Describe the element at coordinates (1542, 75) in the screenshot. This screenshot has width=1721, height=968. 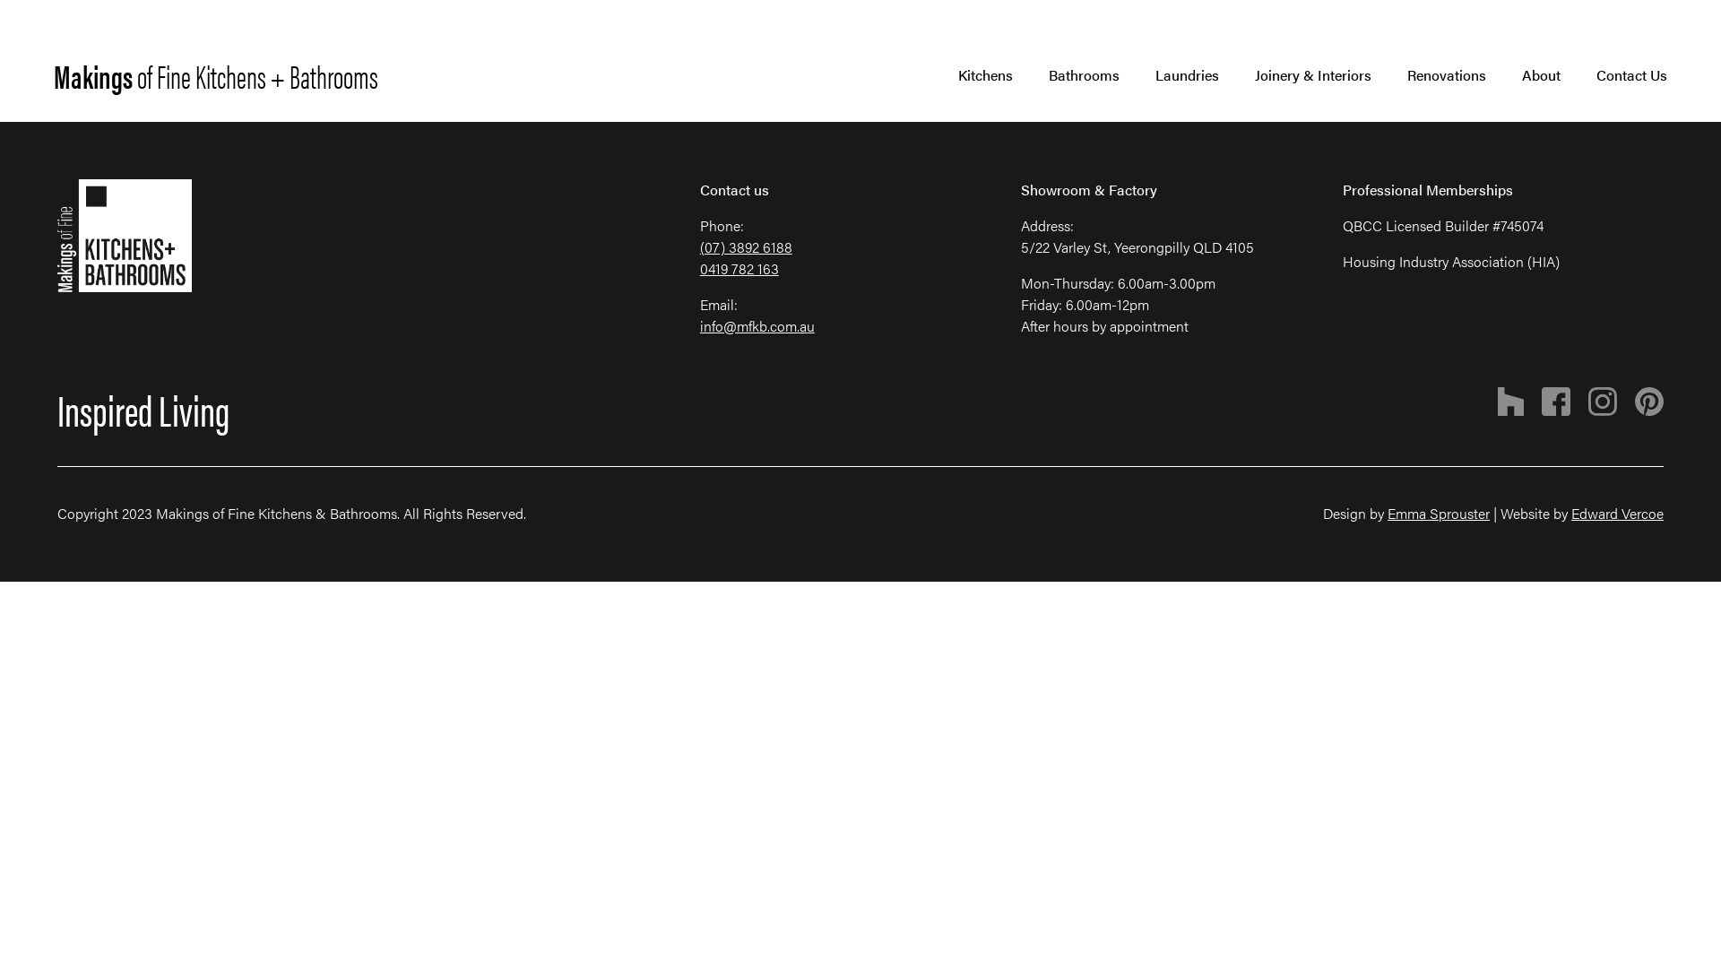
I see `About` at that location.